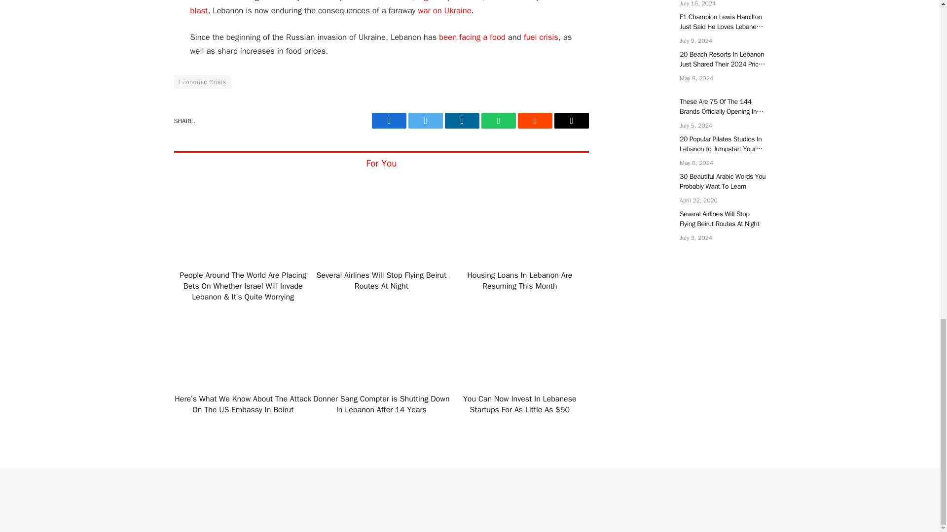  Describe the element at coordinates (389, 120) in the screenshot. I see `Facebook` at that location.